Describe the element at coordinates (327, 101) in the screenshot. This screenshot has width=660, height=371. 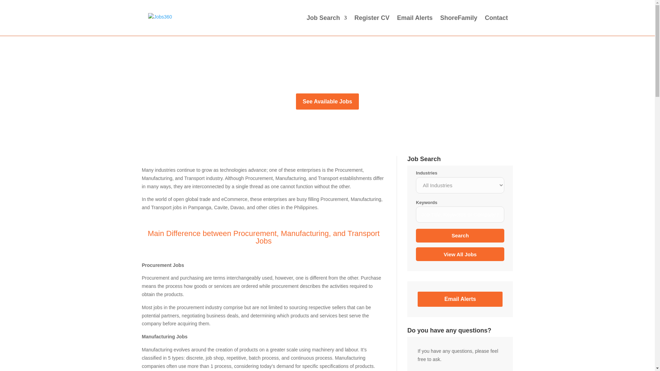
I see `See Available Jobs` at that location.